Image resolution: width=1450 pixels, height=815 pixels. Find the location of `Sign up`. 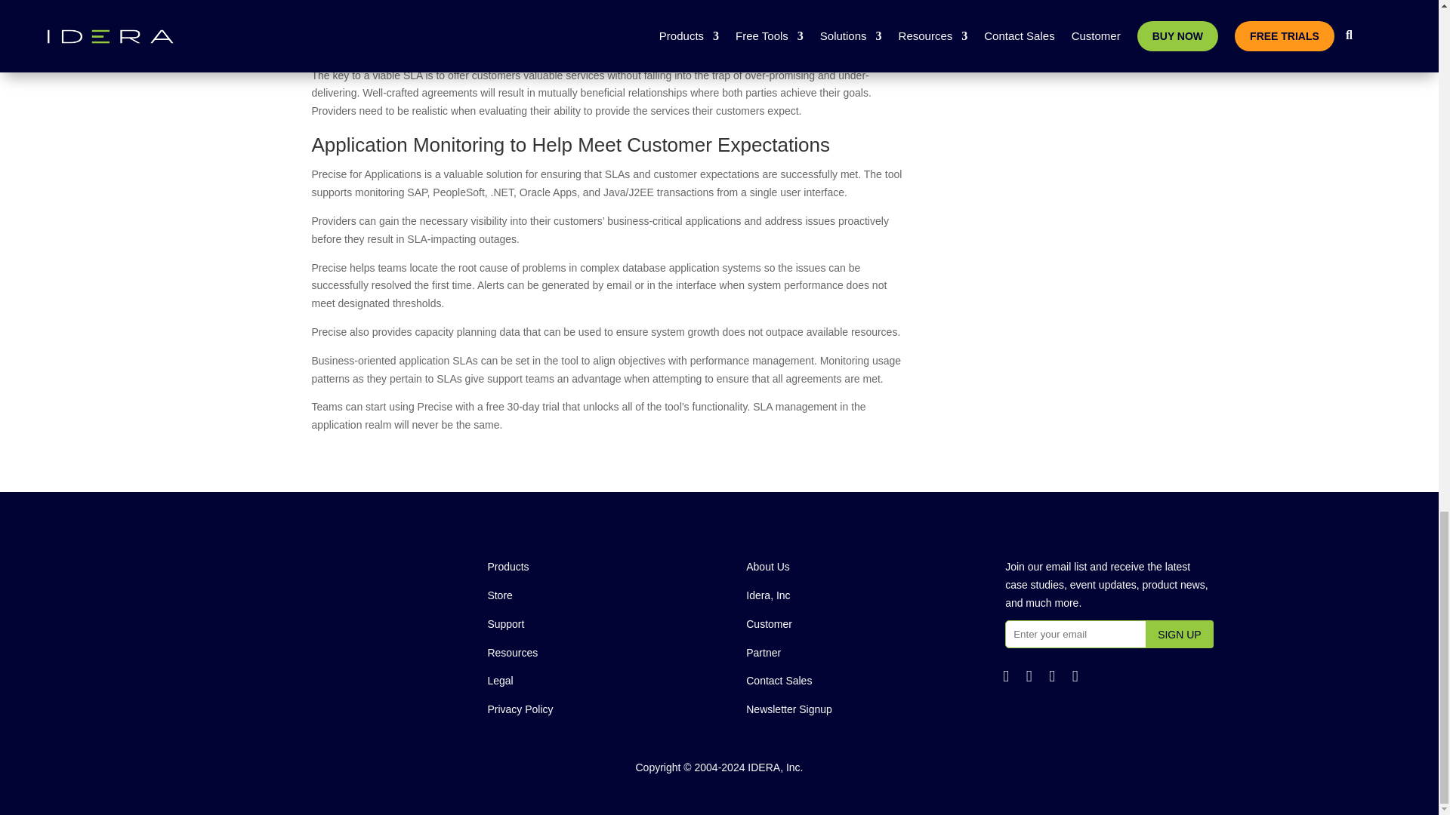

Sign up is located at coordinates (1180, 634).